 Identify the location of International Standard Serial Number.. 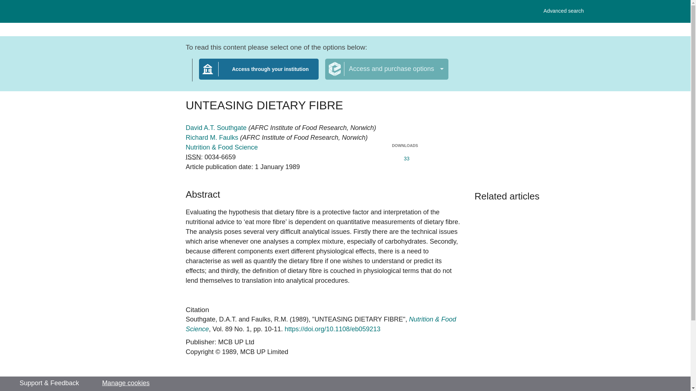
(193, 157).